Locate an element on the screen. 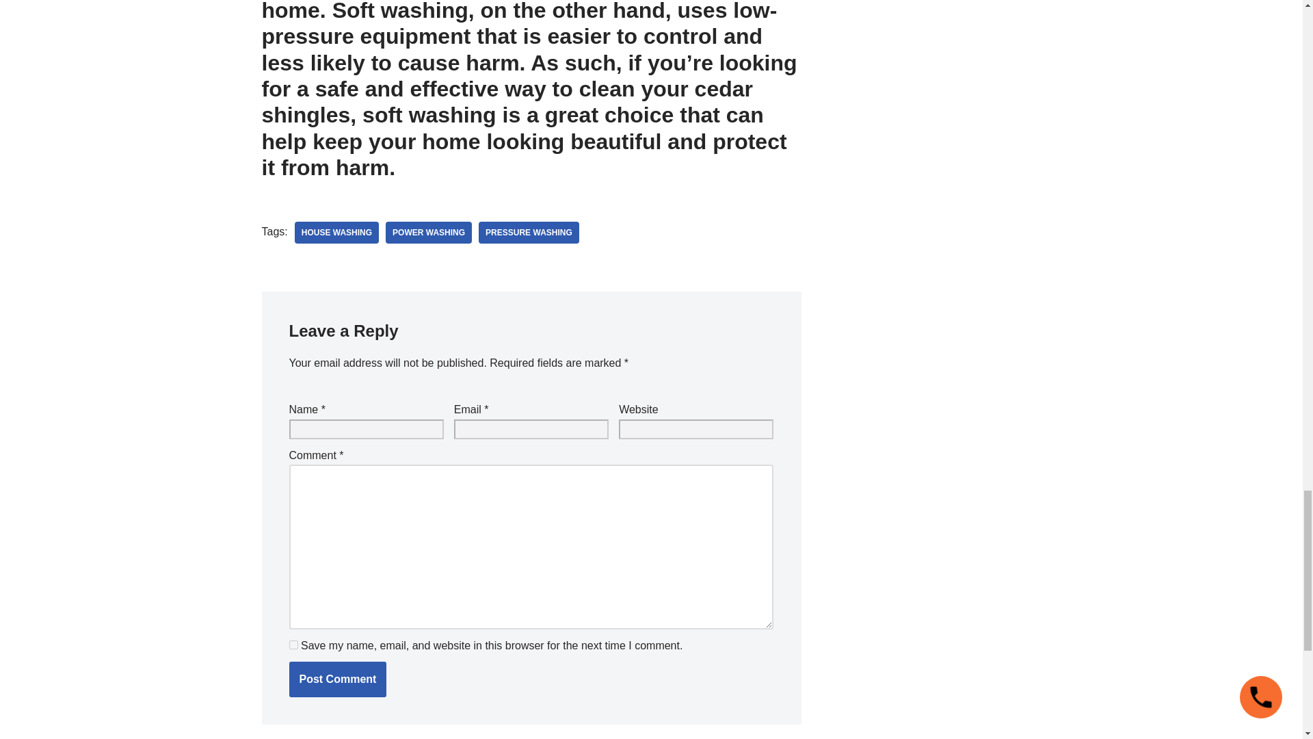  HOUSE WASHING is located at coordinates (336, 233).